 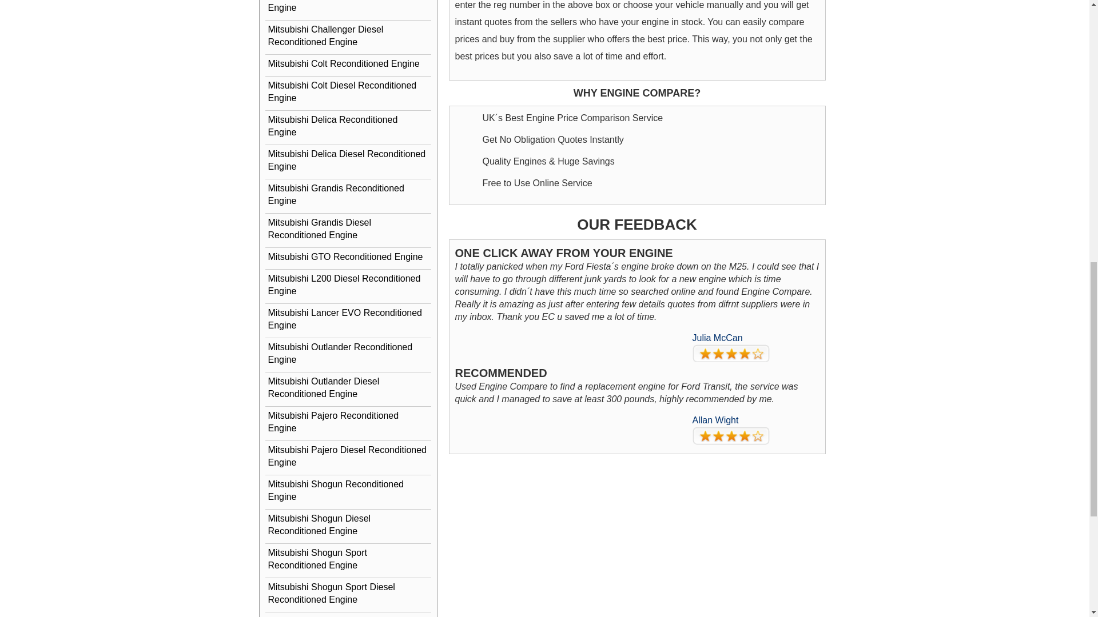 I want to click on Mitsubishi Challanger Reconditioned Engine, so click(x=348, y=9).